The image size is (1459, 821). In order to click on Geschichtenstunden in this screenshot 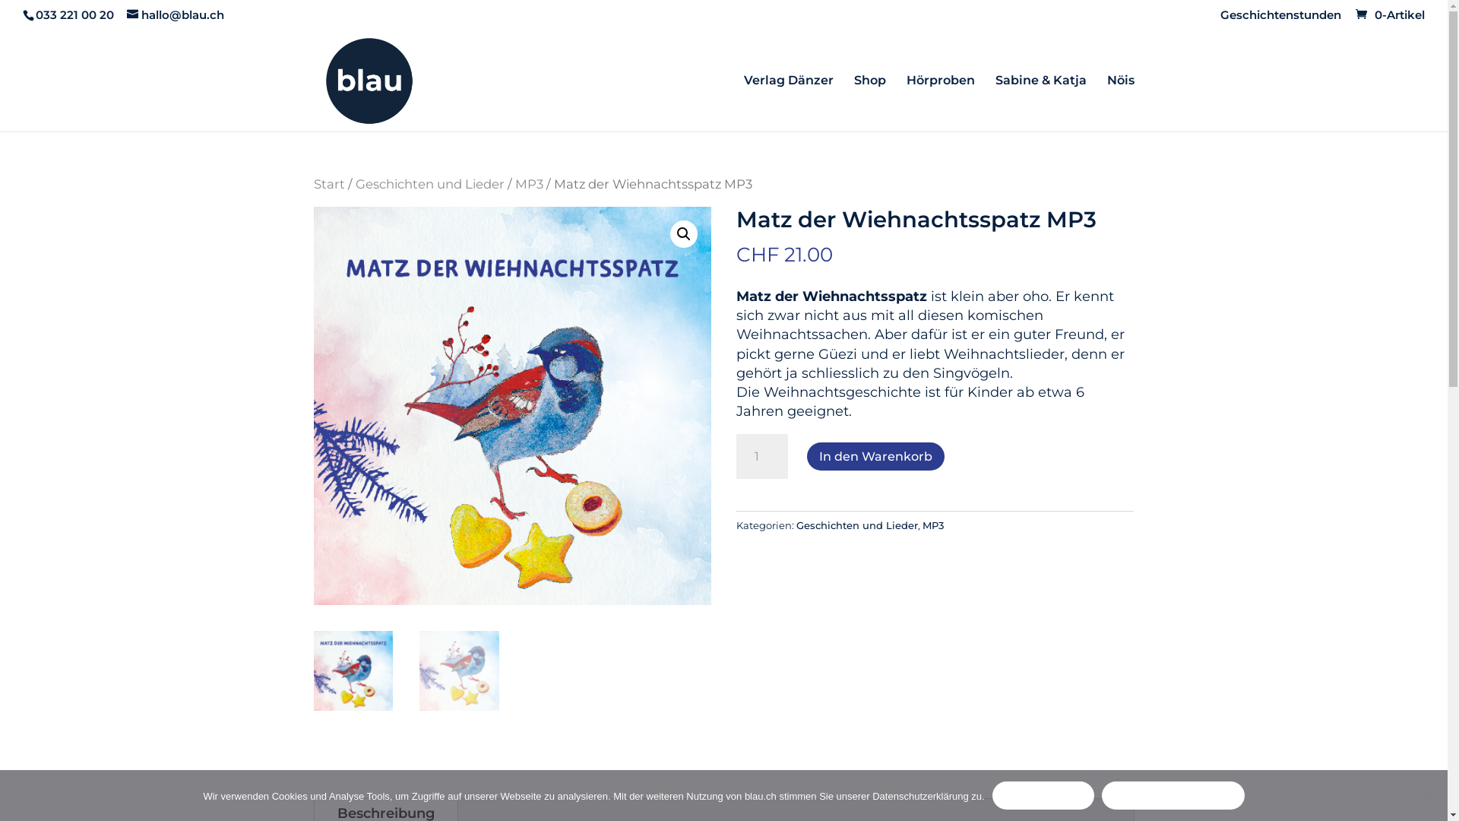, I will do `click(1281, 19)`.